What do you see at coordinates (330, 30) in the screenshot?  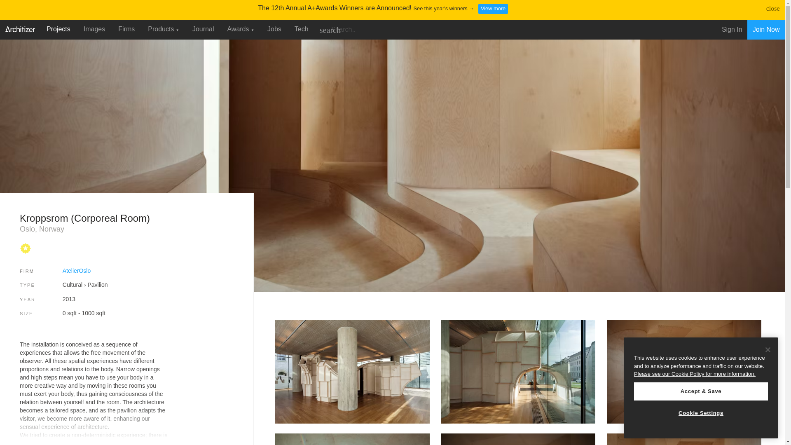 I see `search` at bounding box center [330, 30].